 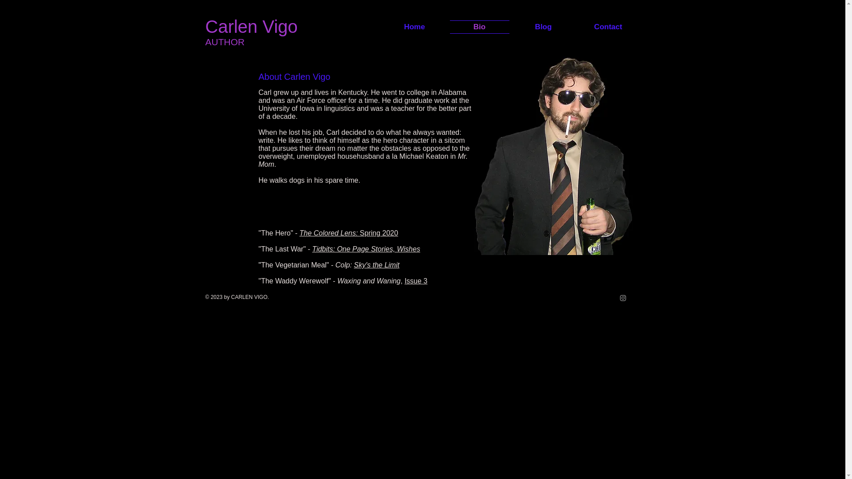 I want to click on Sky's the Limit, so click(x=377, y=264).